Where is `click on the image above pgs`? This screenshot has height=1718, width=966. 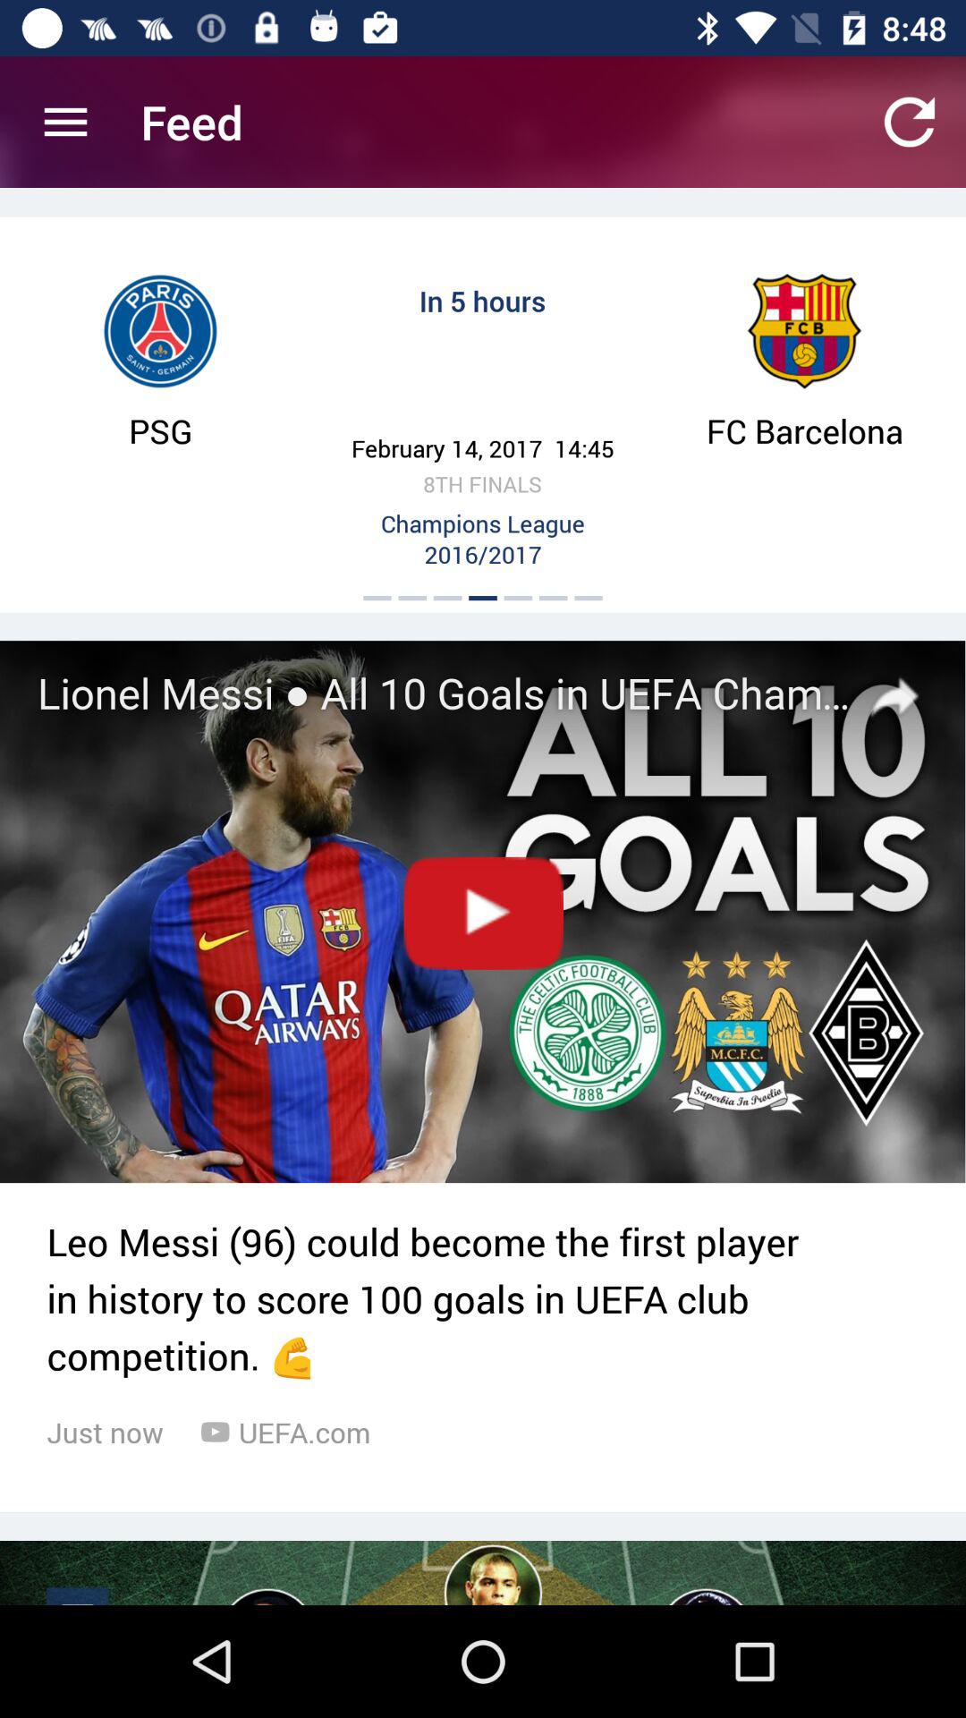 click on the image above pgs is located at coordinates (161, 331).